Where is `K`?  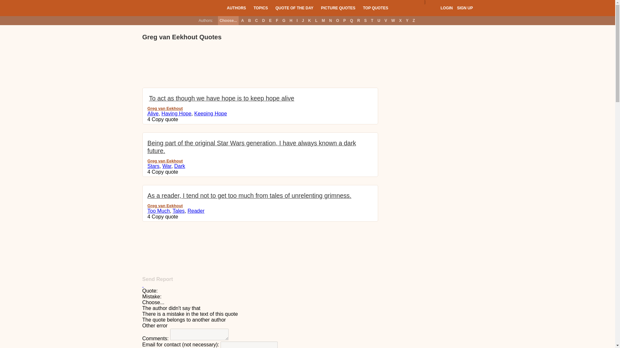
K is located at coordinates (309, 20).